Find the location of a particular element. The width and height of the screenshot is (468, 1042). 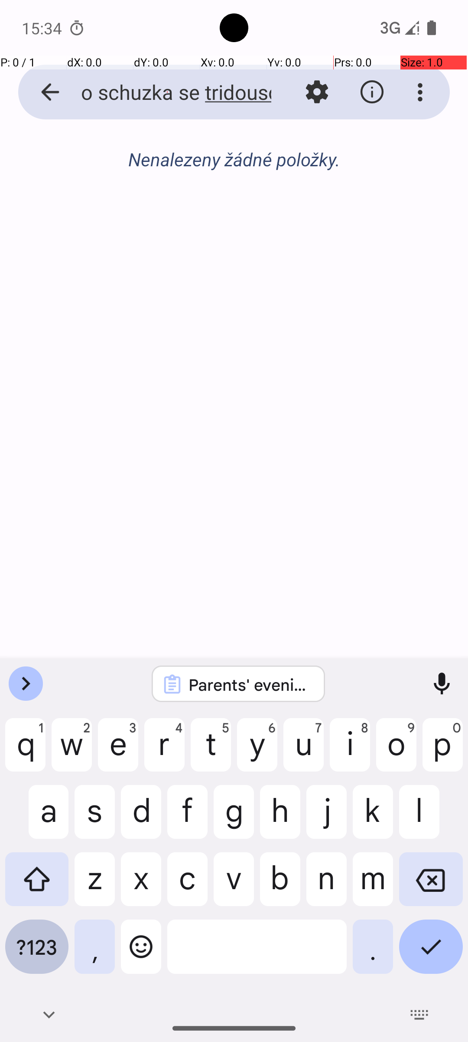

O aplikaci is located at coordinates (372, 92).